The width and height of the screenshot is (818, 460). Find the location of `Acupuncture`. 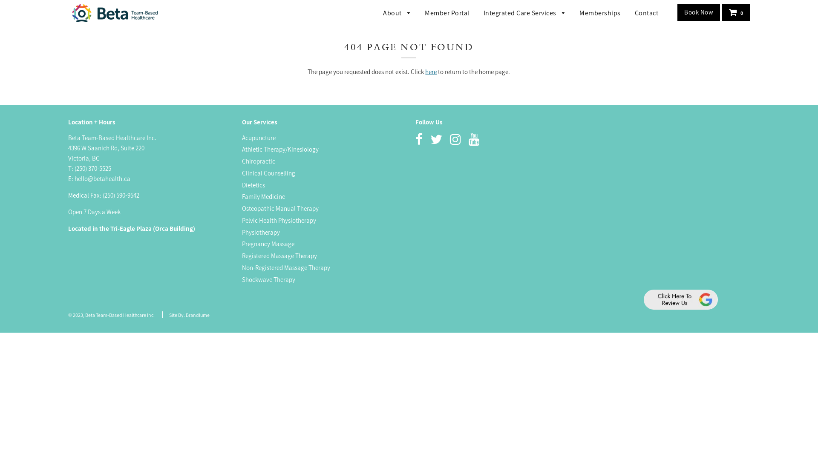

Acupuncture is located at coordinates (259, 138).